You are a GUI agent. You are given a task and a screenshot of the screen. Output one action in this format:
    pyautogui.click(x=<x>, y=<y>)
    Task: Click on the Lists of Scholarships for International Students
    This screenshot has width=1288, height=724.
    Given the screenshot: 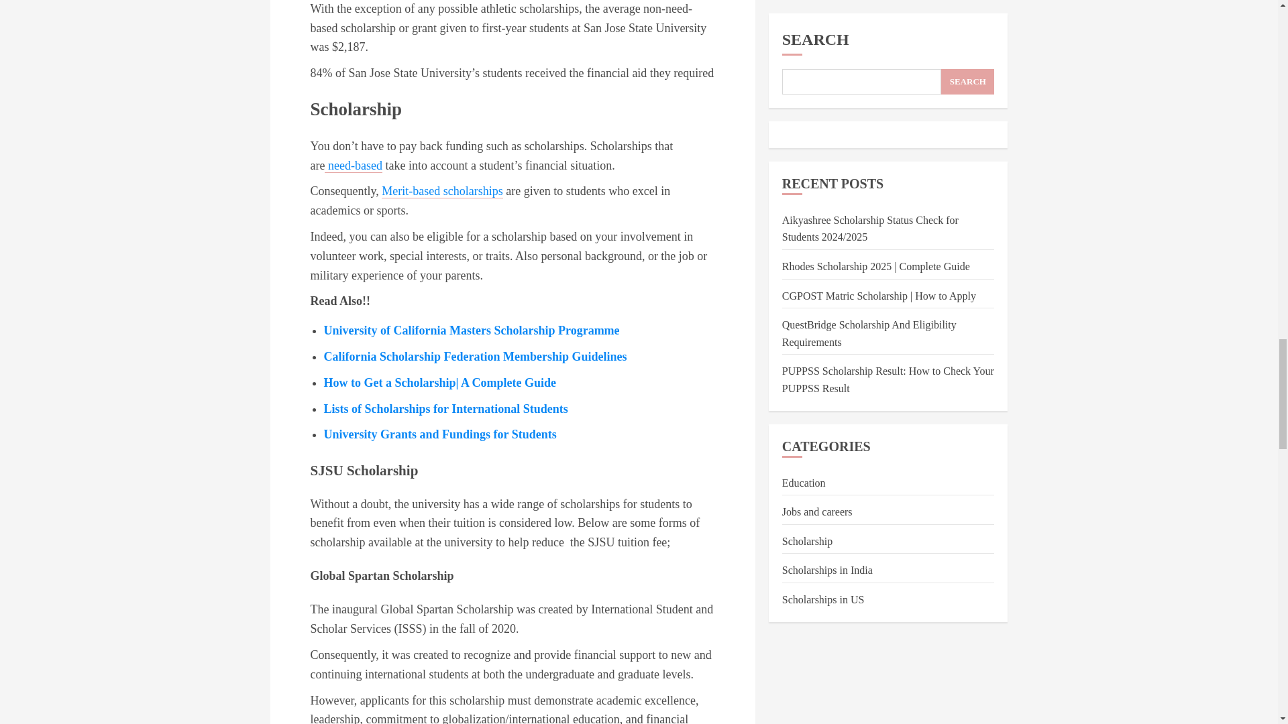 What is the action you would take?
    pyautogui.click(x=445, y=409)
    